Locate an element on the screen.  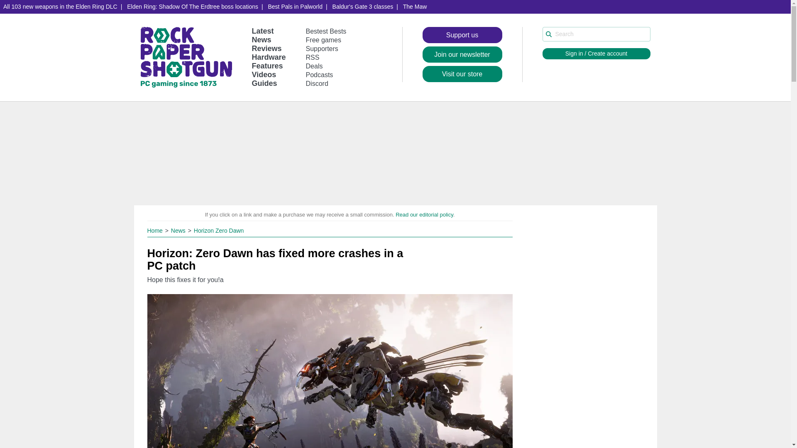
Best Pals in Palworld is located at coordinates (295, 7).